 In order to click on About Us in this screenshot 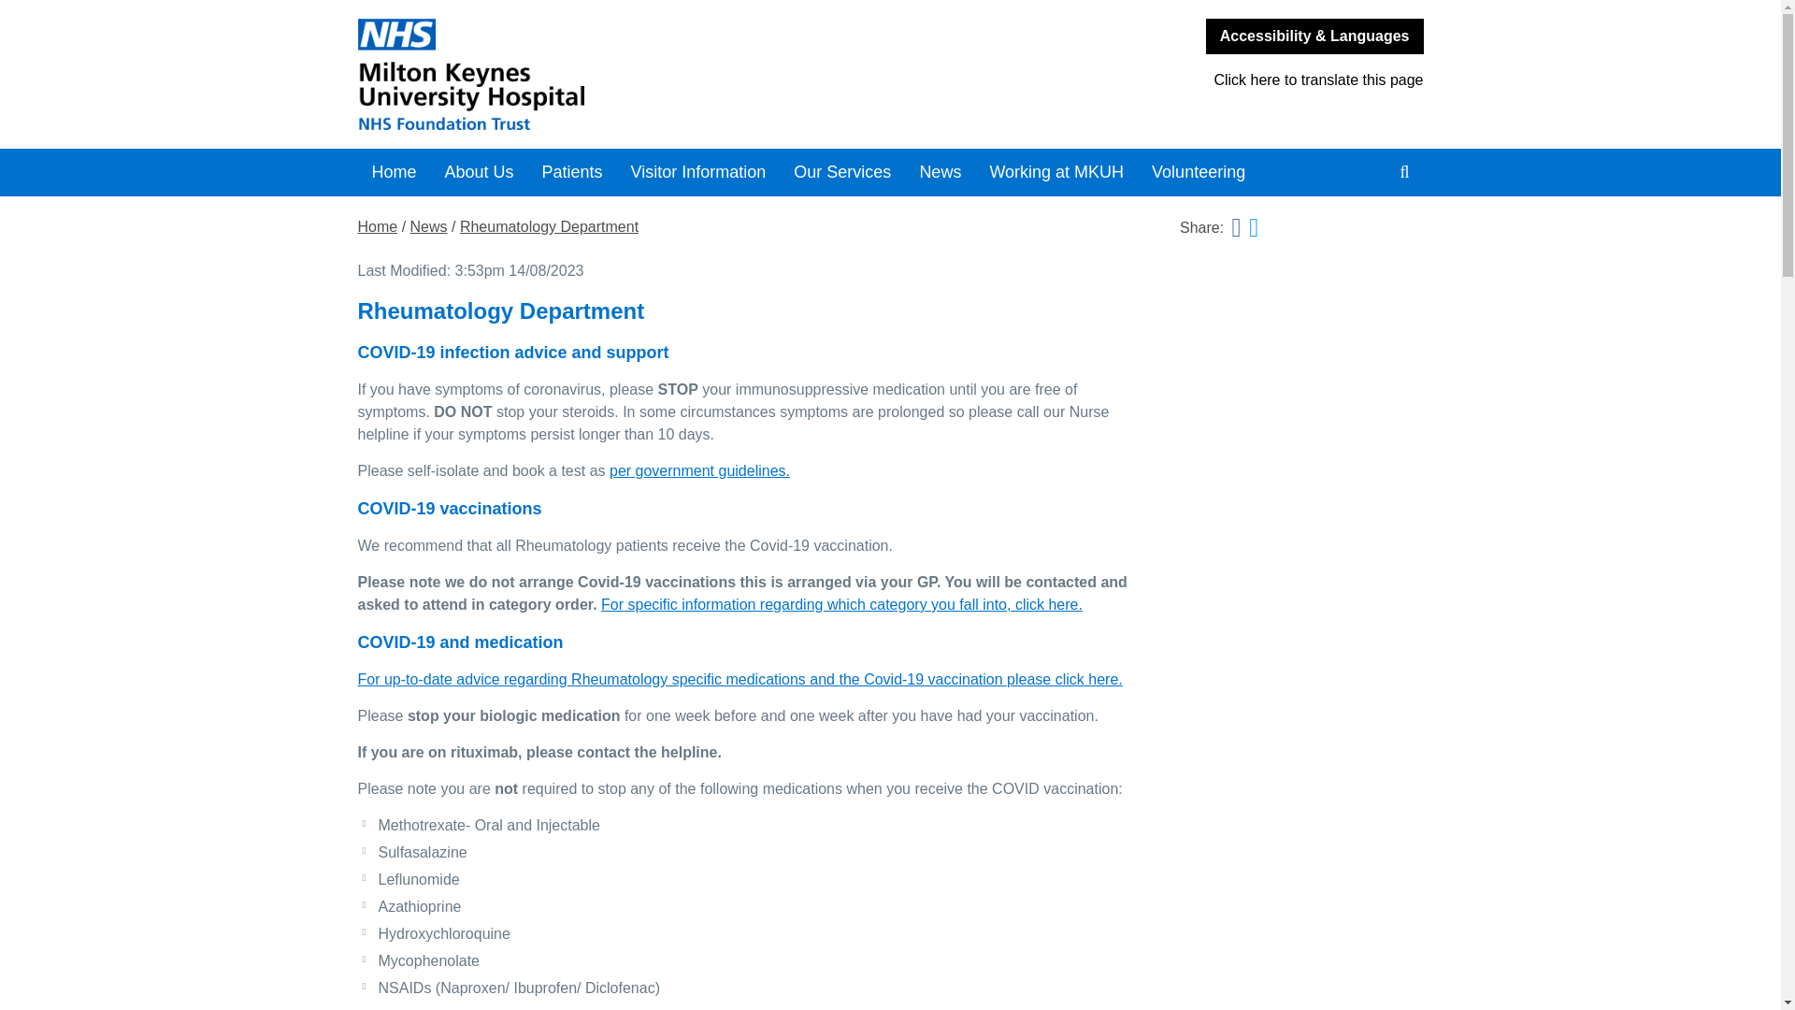, I will do `click(479, 172)`.